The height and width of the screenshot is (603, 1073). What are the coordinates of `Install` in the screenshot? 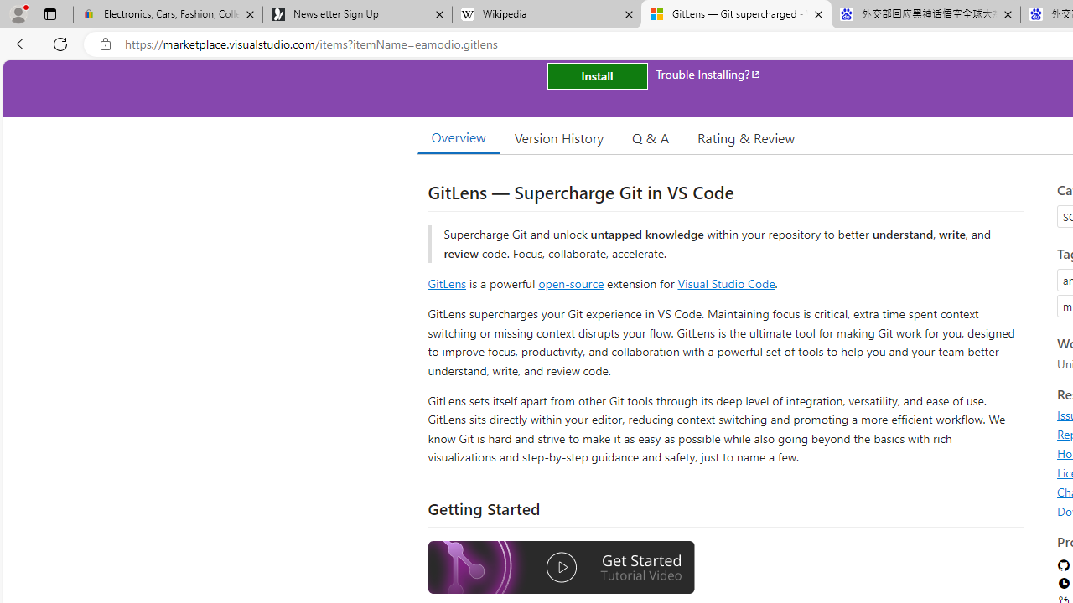 It's located at (597, 75).